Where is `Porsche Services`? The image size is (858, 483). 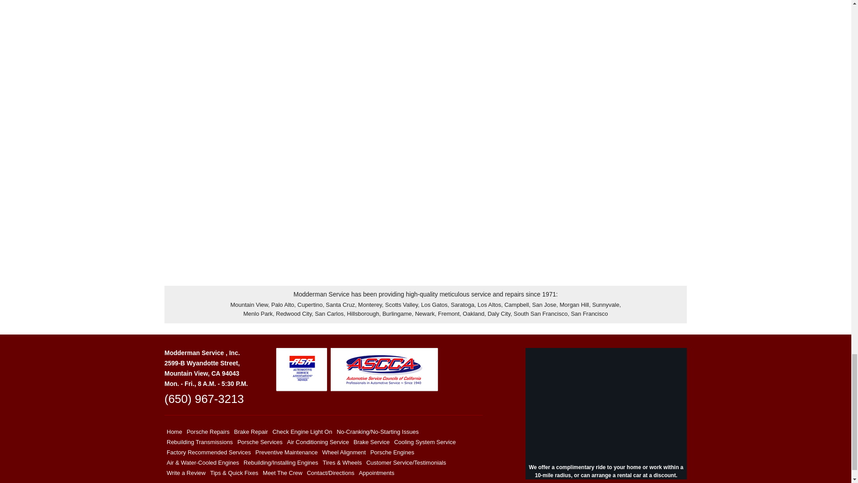
Porsche Services is located at coordinates (260, 442).